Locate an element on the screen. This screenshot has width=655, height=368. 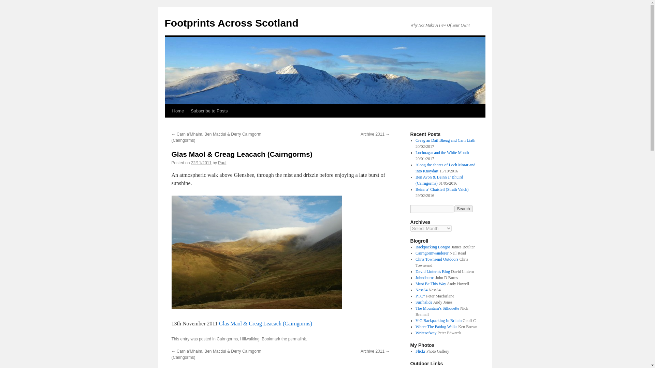
Home is located at coordinates (178, 111).